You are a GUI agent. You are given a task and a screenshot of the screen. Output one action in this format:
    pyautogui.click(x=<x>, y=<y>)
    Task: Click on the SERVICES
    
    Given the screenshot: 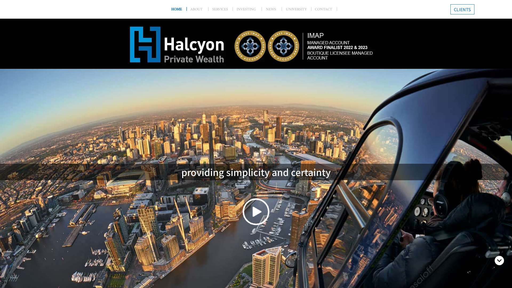 What is the action you would take?
    pyautogui.click(x=225, y=9)
    